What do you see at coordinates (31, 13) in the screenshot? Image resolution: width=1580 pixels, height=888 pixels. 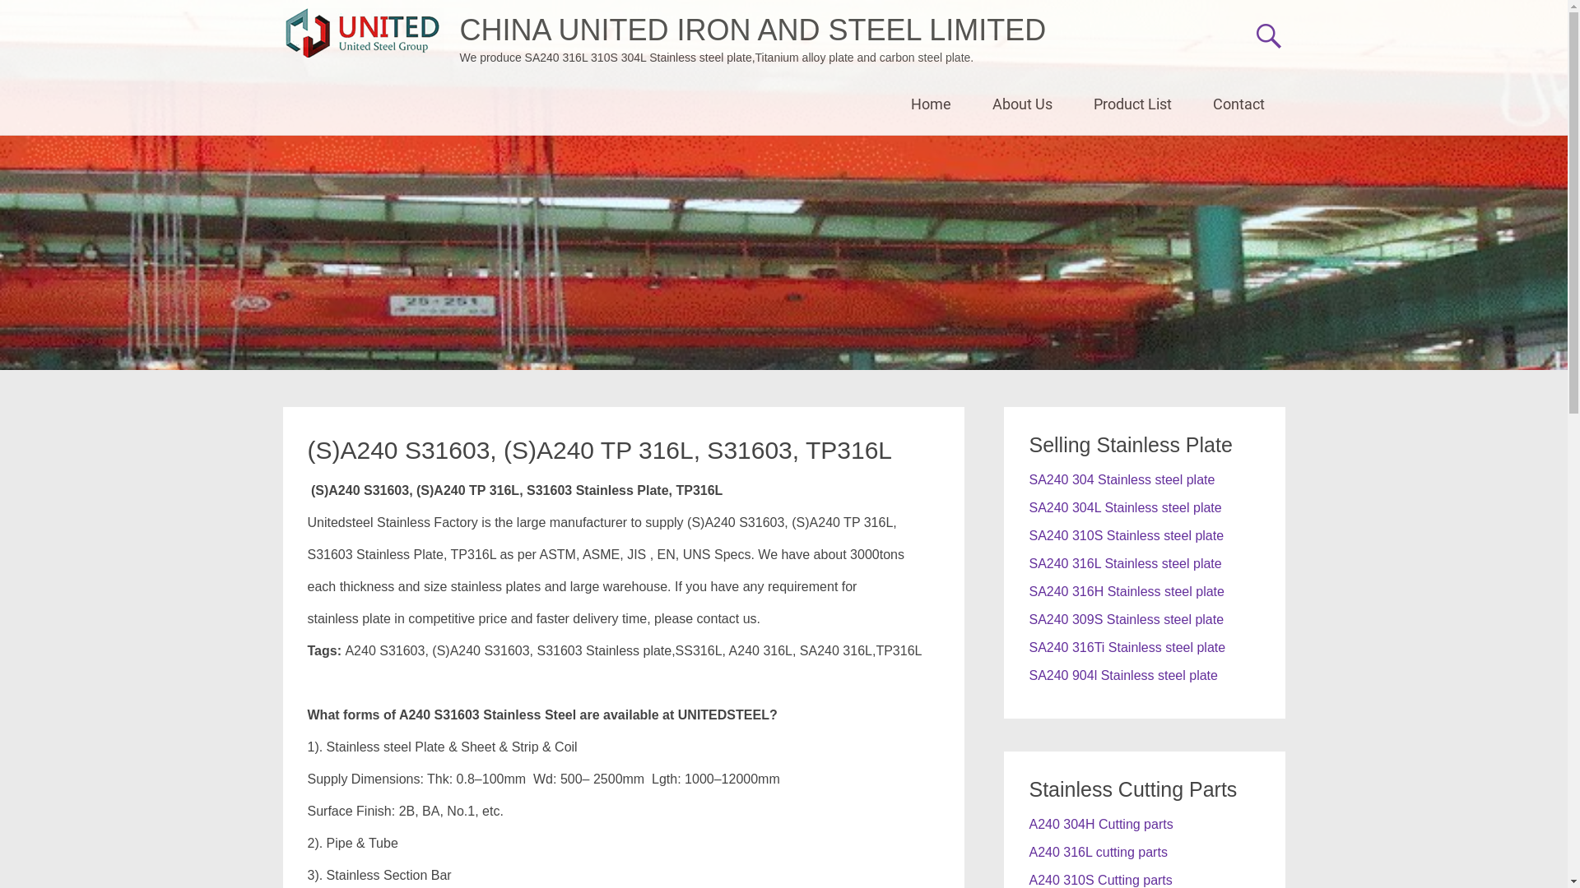 I see `Search` at bounding box center [31, 13].